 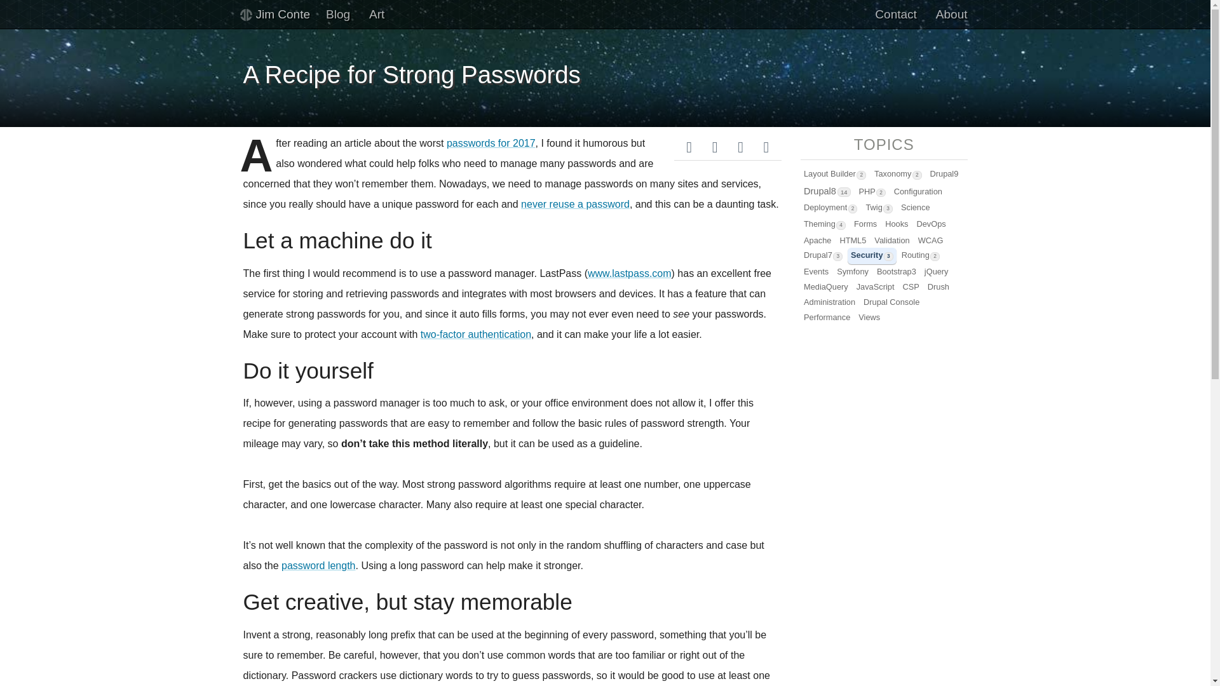 What do you see at coordinates (574, 205) in the screenshot?
I see `never reuse a password` at bounding box center [574, 205].